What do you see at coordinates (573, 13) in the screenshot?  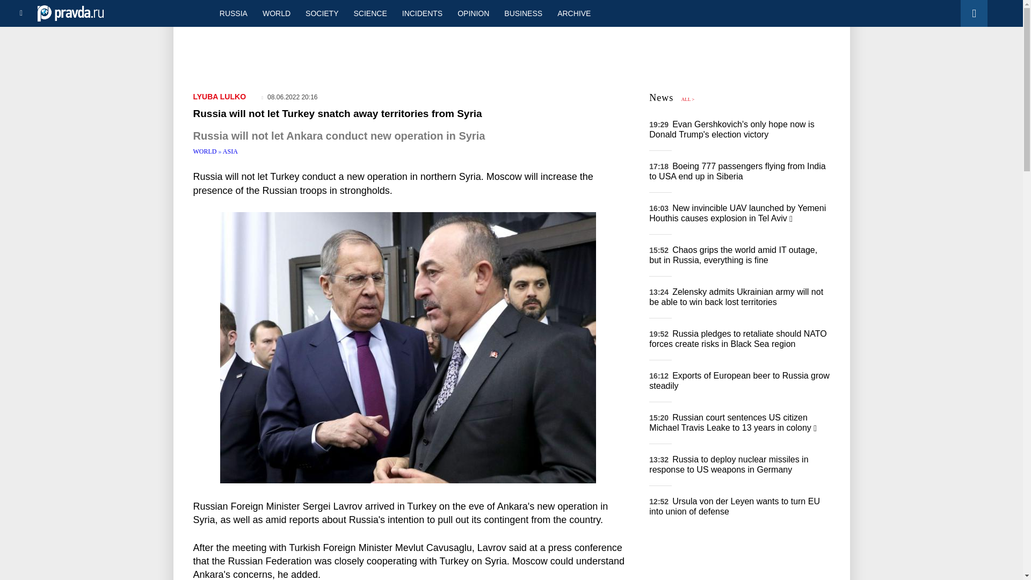 I see `ARCHIVE` at bounding box center [573, 13].